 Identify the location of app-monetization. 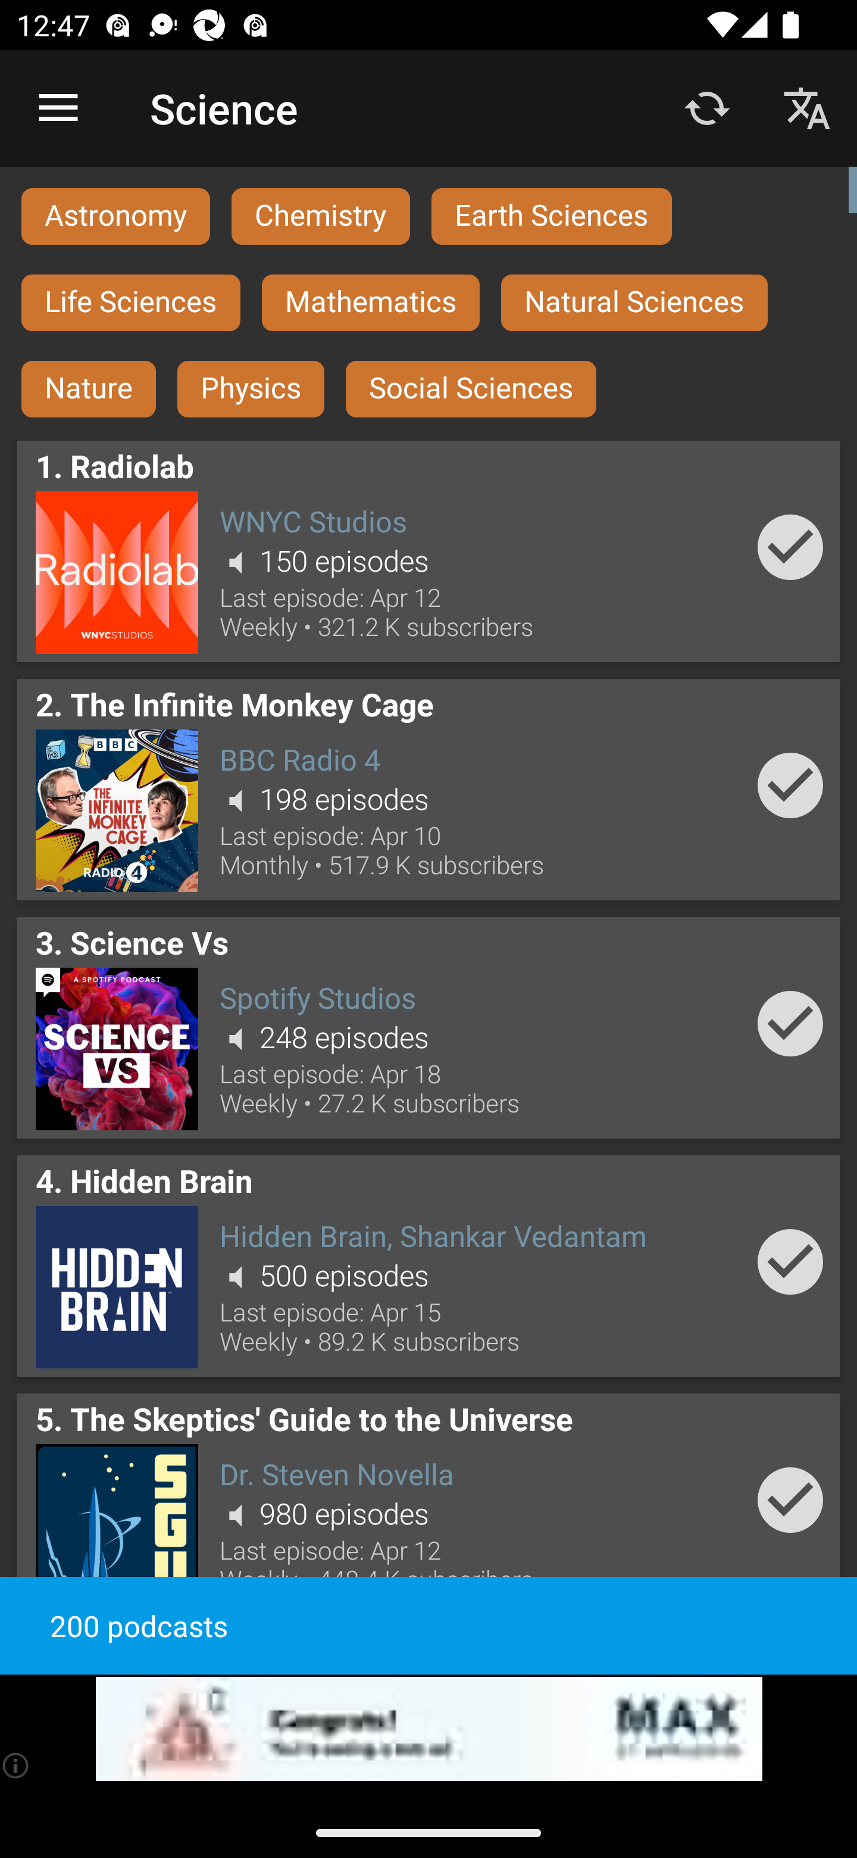
(428, 1729).